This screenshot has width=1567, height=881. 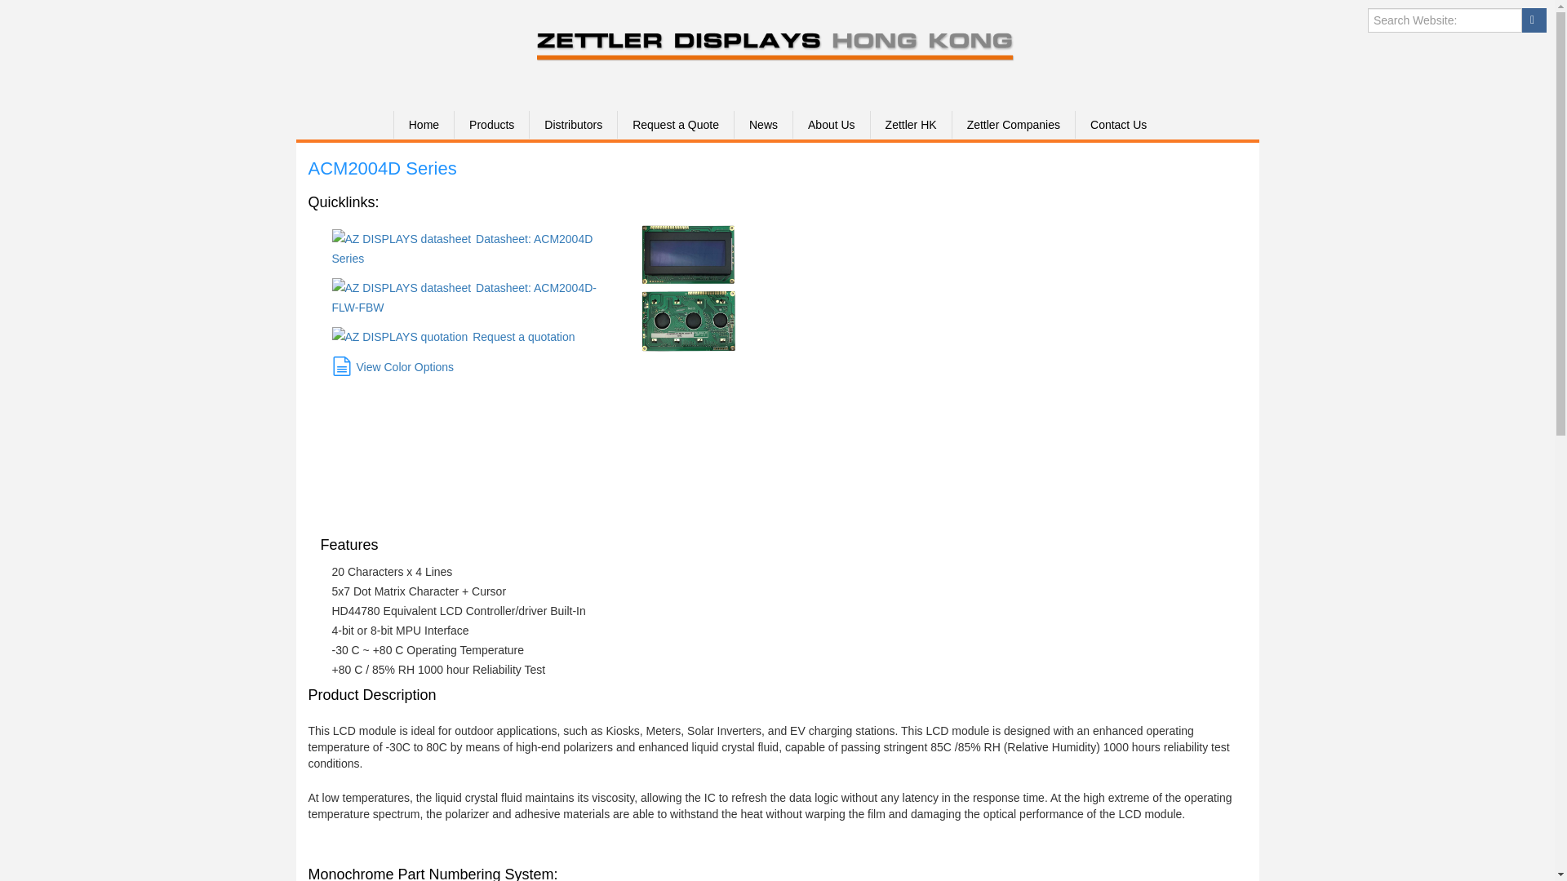 What do you see at coordinates (423, 124) in the screenshot?
I see `Home` at bounding box center [423, 124].